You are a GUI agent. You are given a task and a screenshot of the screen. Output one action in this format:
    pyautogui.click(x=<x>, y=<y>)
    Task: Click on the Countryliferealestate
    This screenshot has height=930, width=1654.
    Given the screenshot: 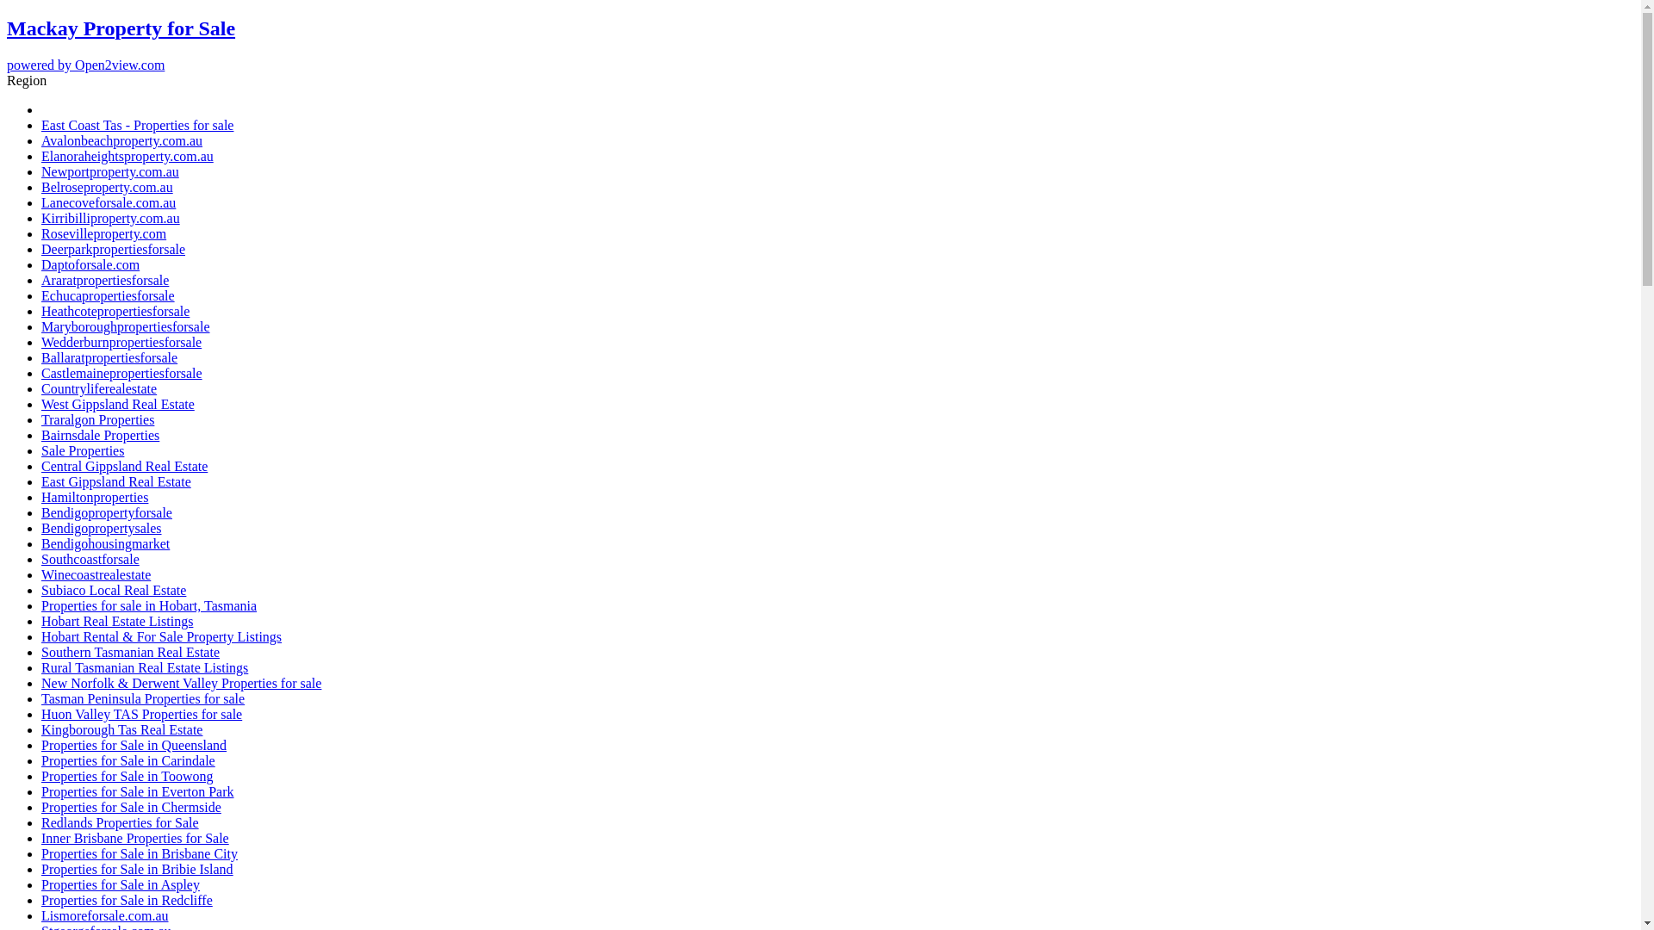 What is the action you would take?
    pyautogui.click(x=99, y=389)
    